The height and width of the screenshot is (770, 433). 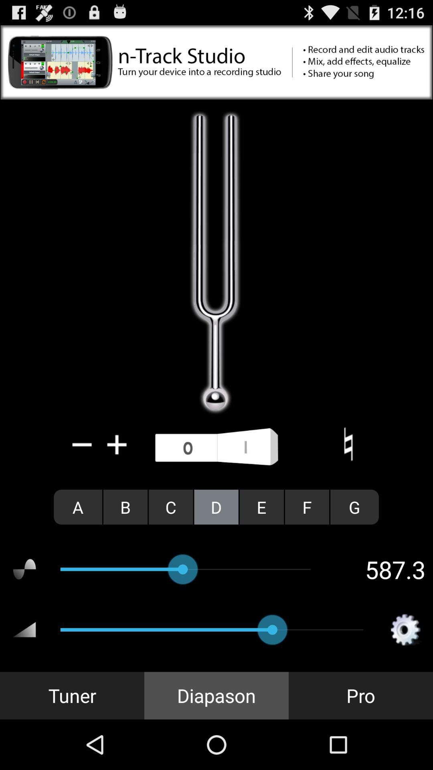 What do you see at coordinates (117, 444) in the screenshot?
I see `increase` at bounding box center [117, 444].